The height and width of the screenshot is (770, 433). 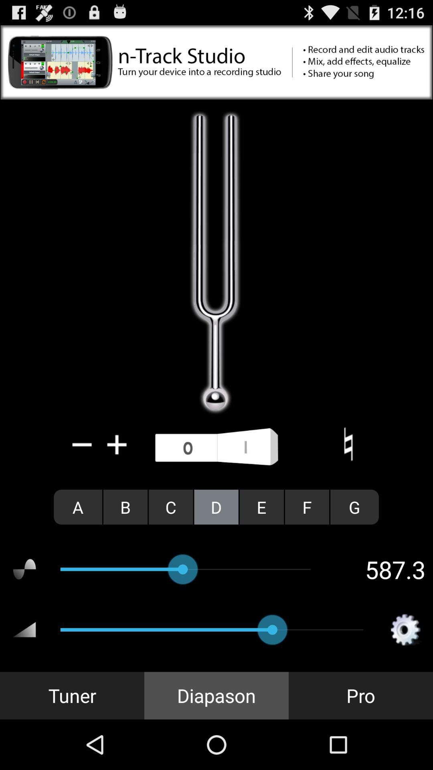 What do you see at coordinates (117, 444) in the screenshot?
I see `increase` at bounding box center [117, 444].